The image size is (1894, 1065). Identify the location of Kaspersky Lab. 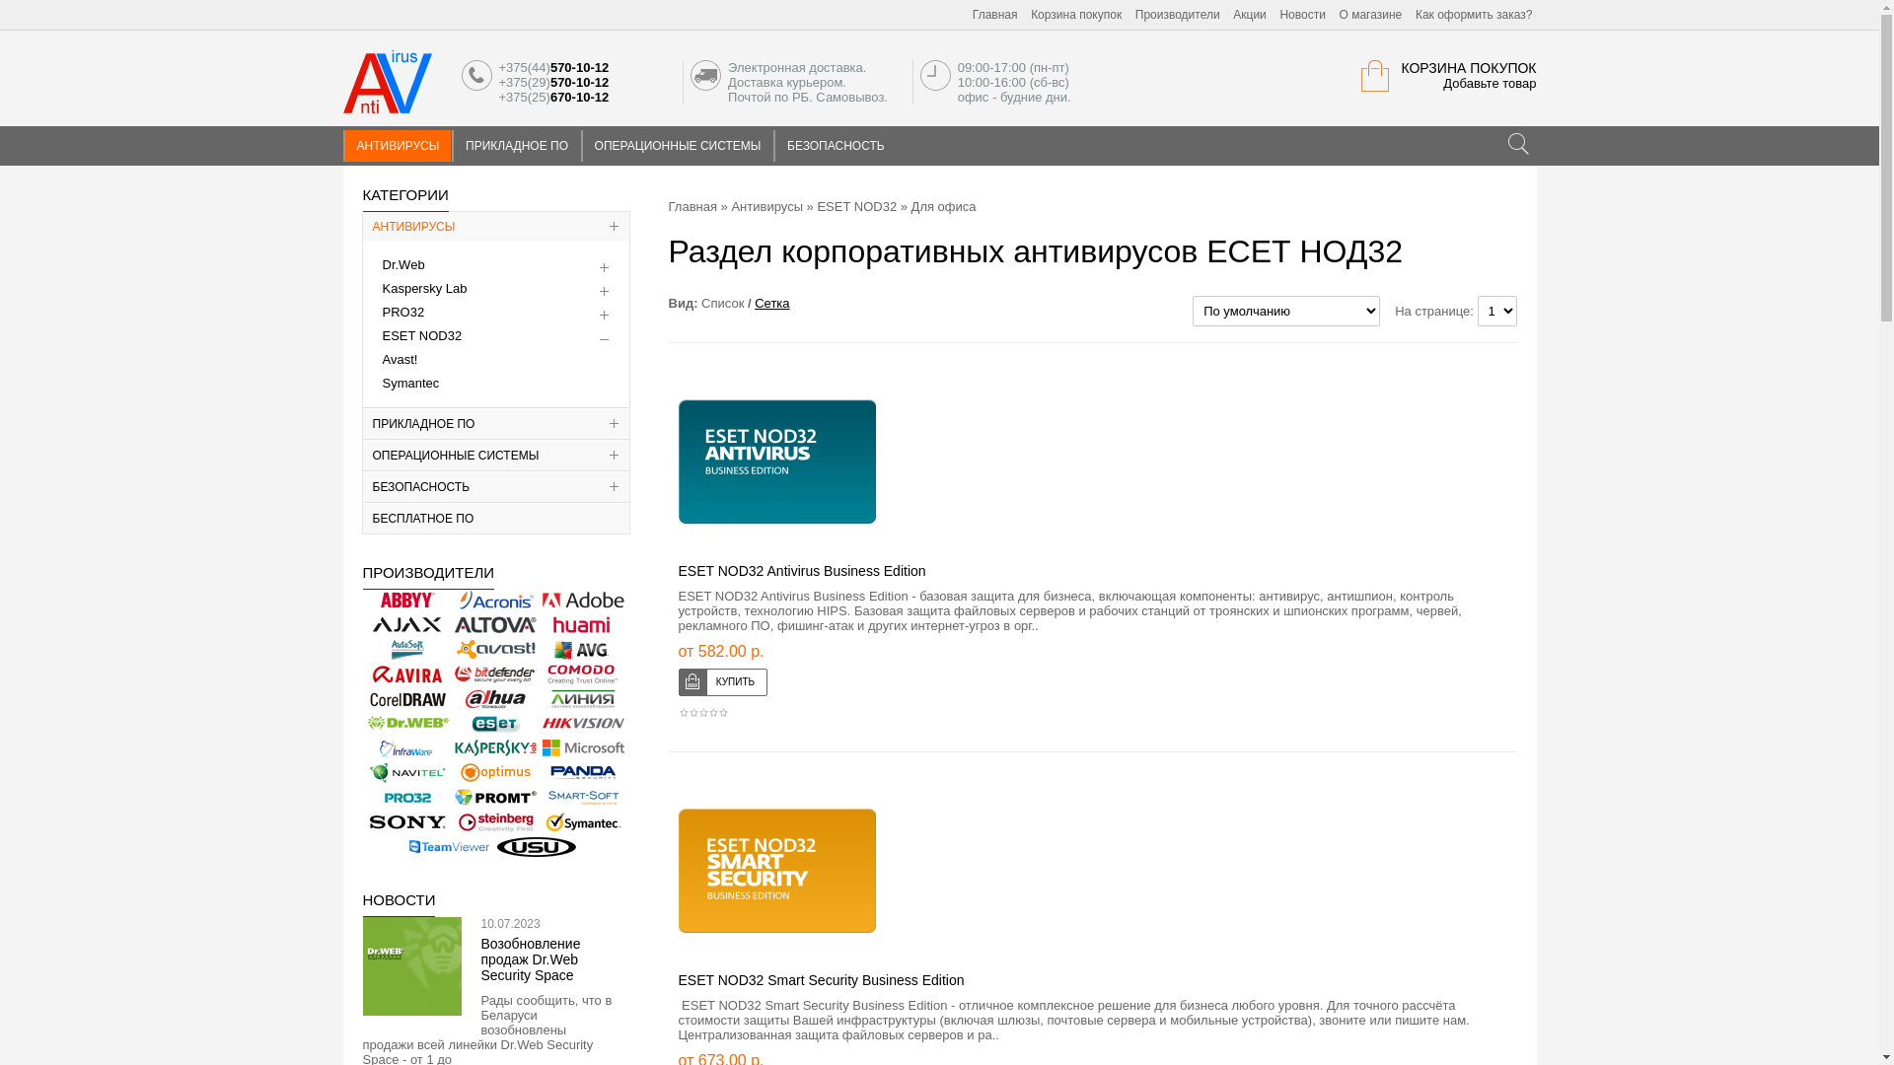
(495, 748).